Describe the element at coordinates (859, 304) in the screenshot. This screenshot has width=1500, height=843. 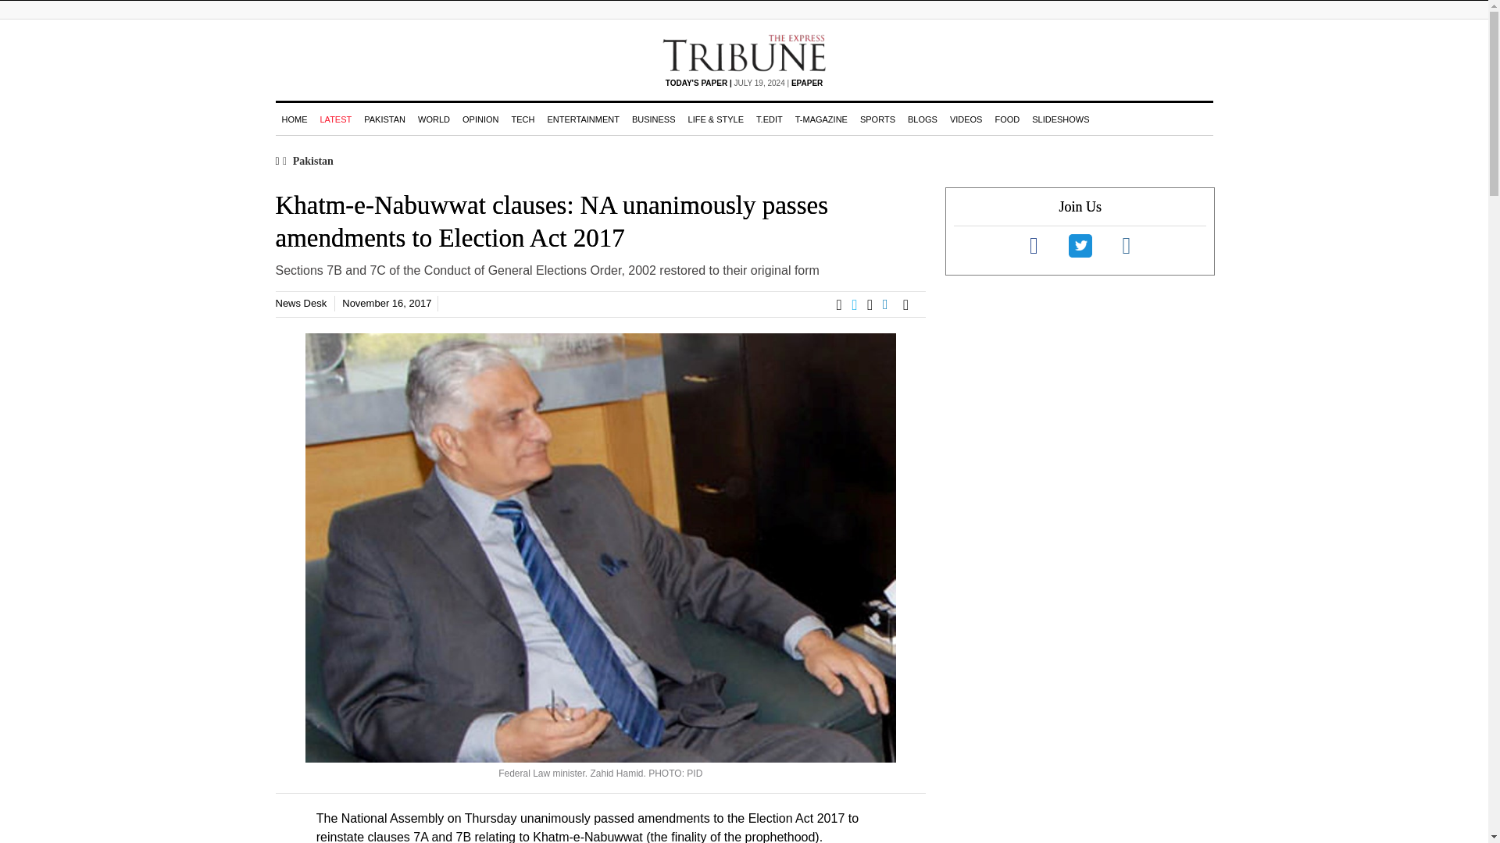
I see `TWITTER` at that location.